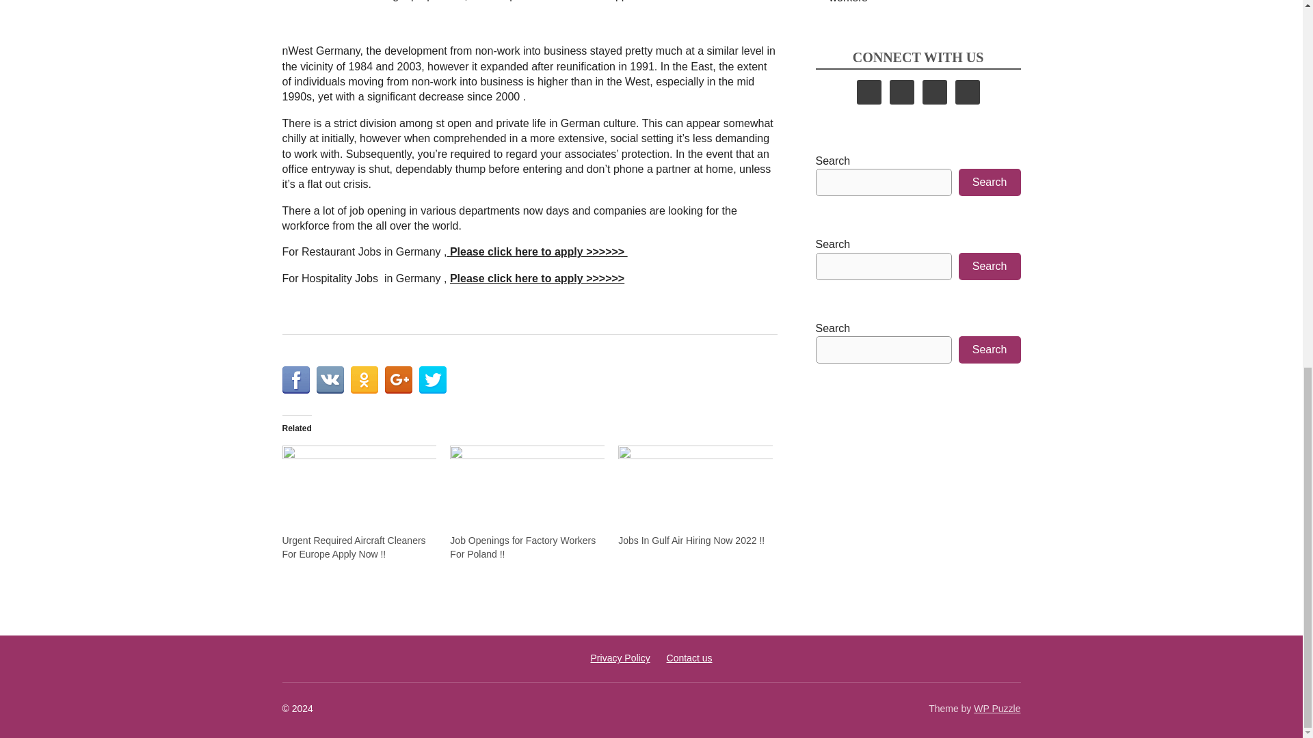  Describe the element at coordinates (691, 541) in the screenshot. I see `Jobs In Gulf Air Hiring Now 2022 !!` at that location.